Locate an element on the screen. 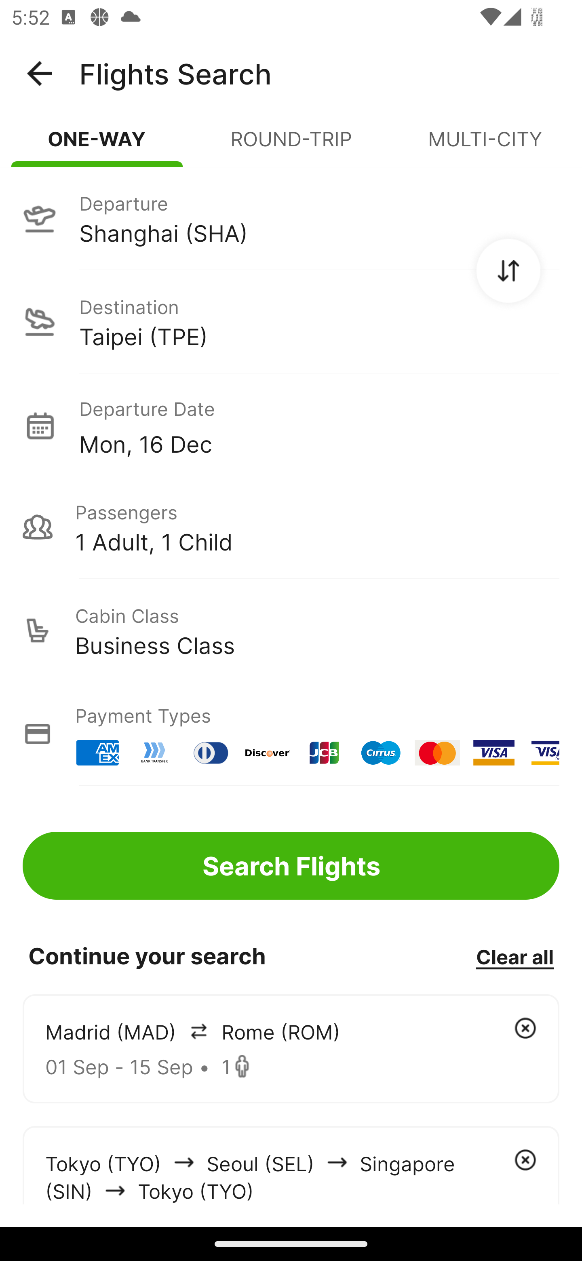 The width and height of the screenshot is (582, 1261). Passengers 1 Adult, 1 Child is located at coordinates (291, 527).